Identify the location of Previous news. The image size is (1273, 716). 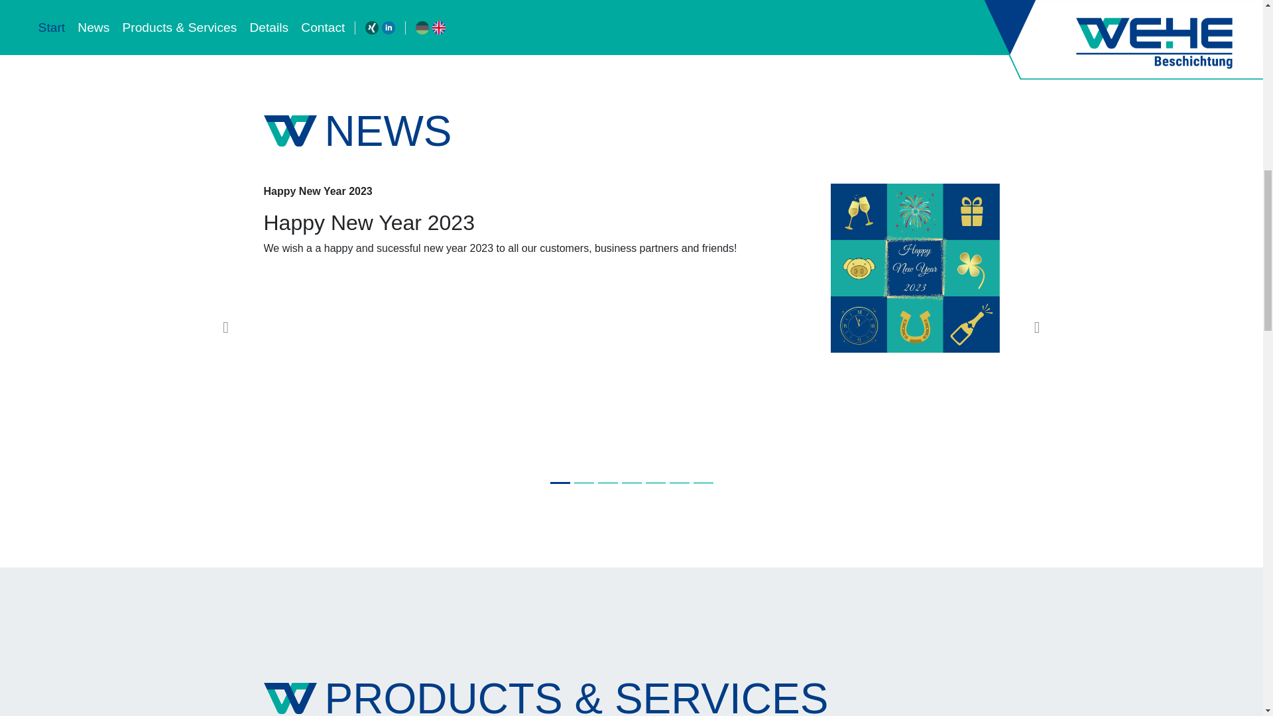
(225, 322).